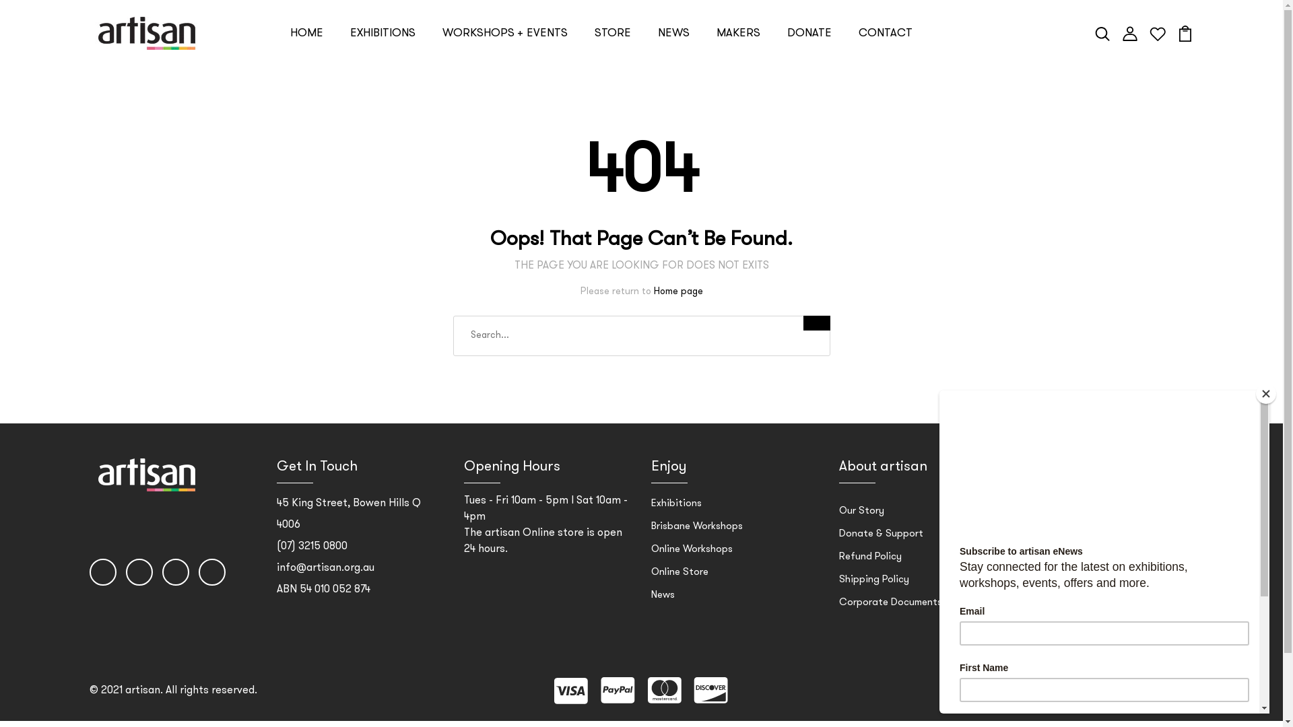 This screenshot has width=1293, height=727. What do you see at coordinates (862, 541) in the screenshot?
I see `Our Story` at bounding box center [862, 541].